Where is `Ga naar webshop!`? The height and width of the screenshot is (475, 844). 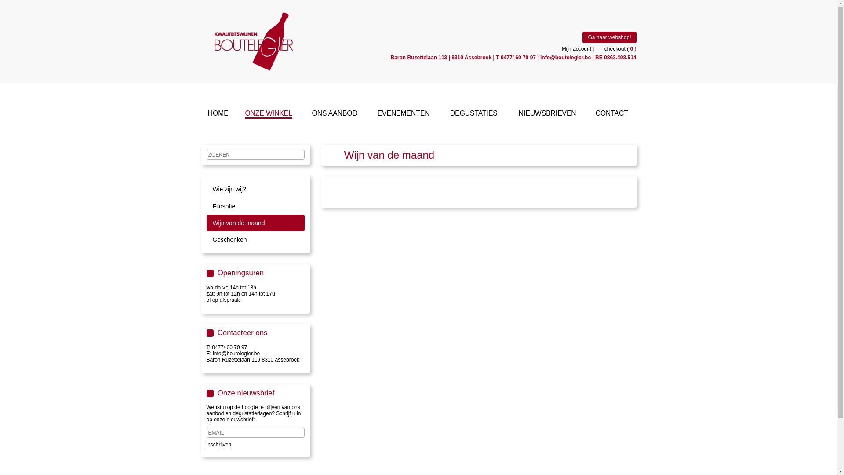 Ga naar webshop! is located at coordinates (609, 37).